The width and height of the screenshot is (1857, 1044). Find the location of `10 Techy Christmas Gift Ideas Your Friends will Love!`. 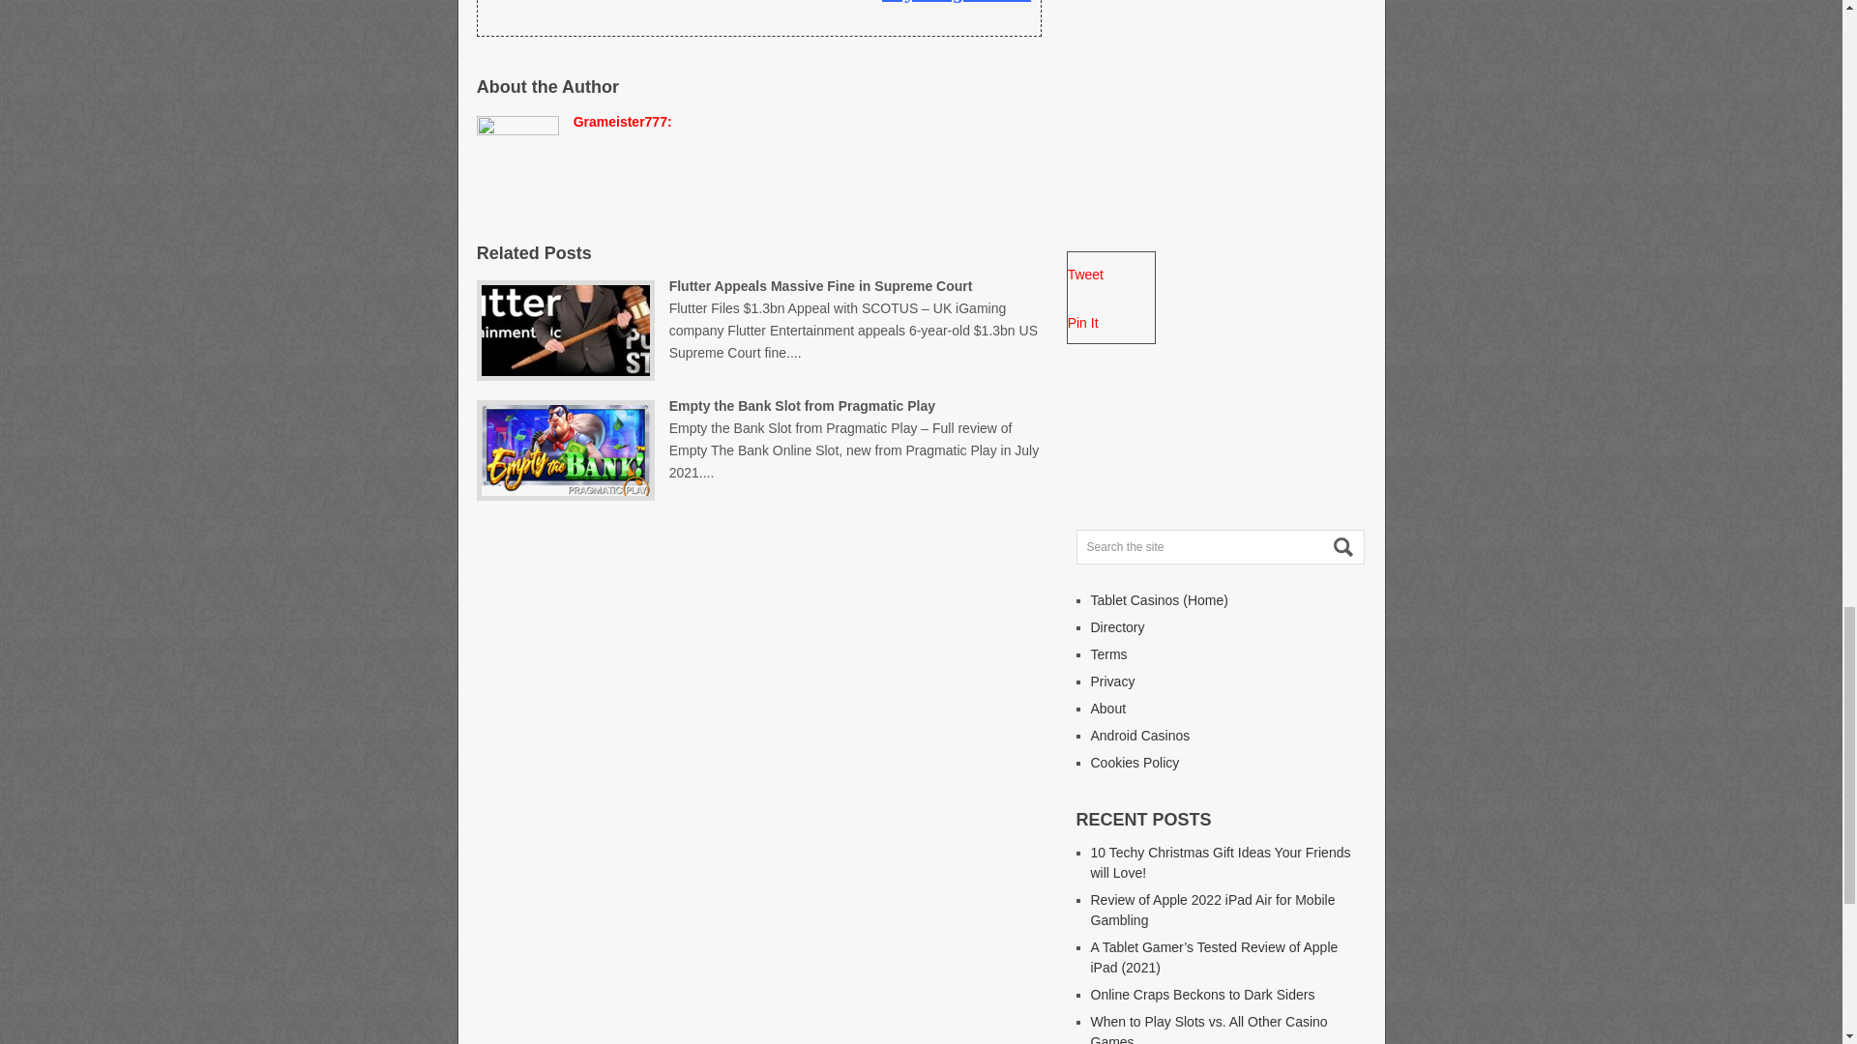

10 Techy Christmas Gift Ideas Your Friends will Love! is located at coordinates (1221, 862).